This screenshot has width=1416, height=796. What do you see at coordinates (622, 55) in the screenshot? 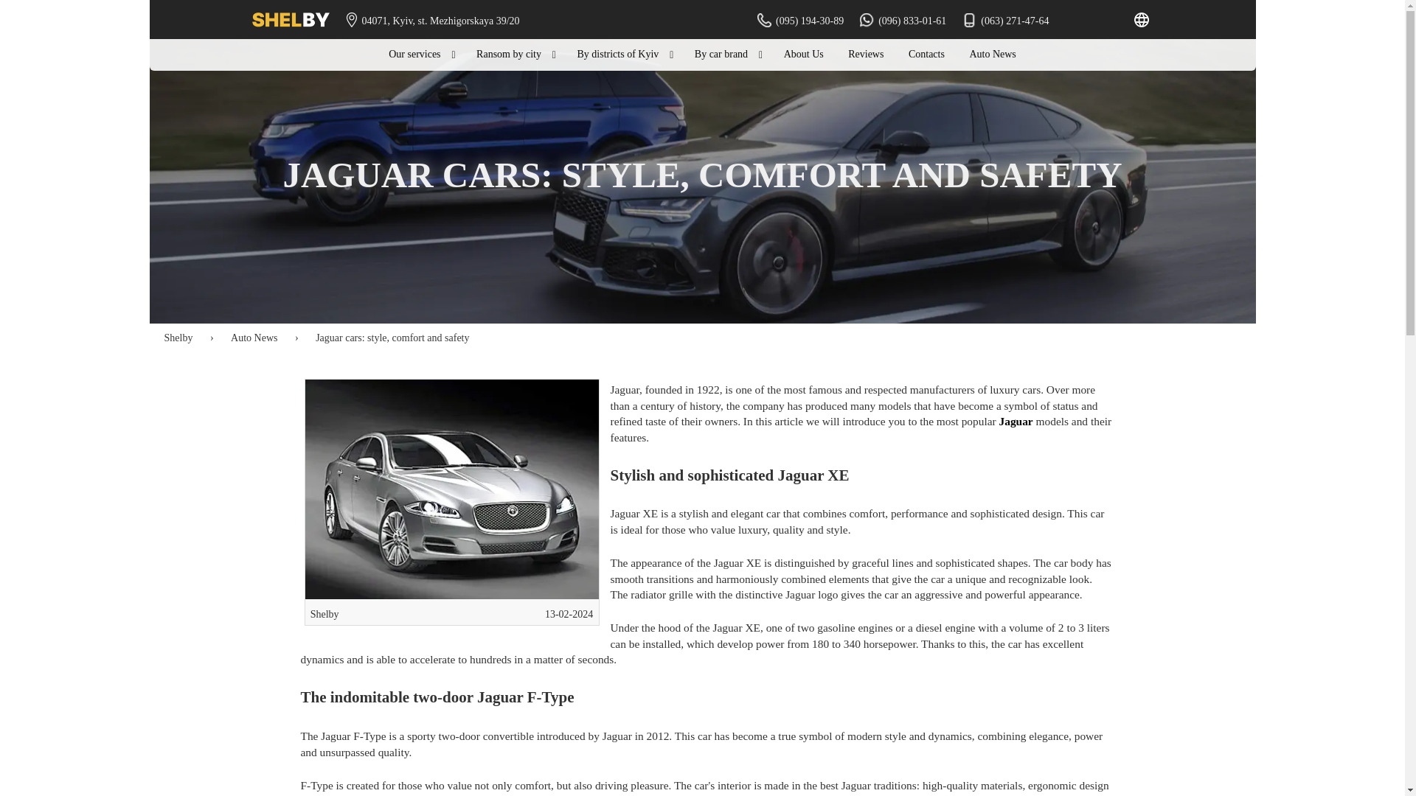
I see `By districts of Kyiv` at bounding box center [622, 55].